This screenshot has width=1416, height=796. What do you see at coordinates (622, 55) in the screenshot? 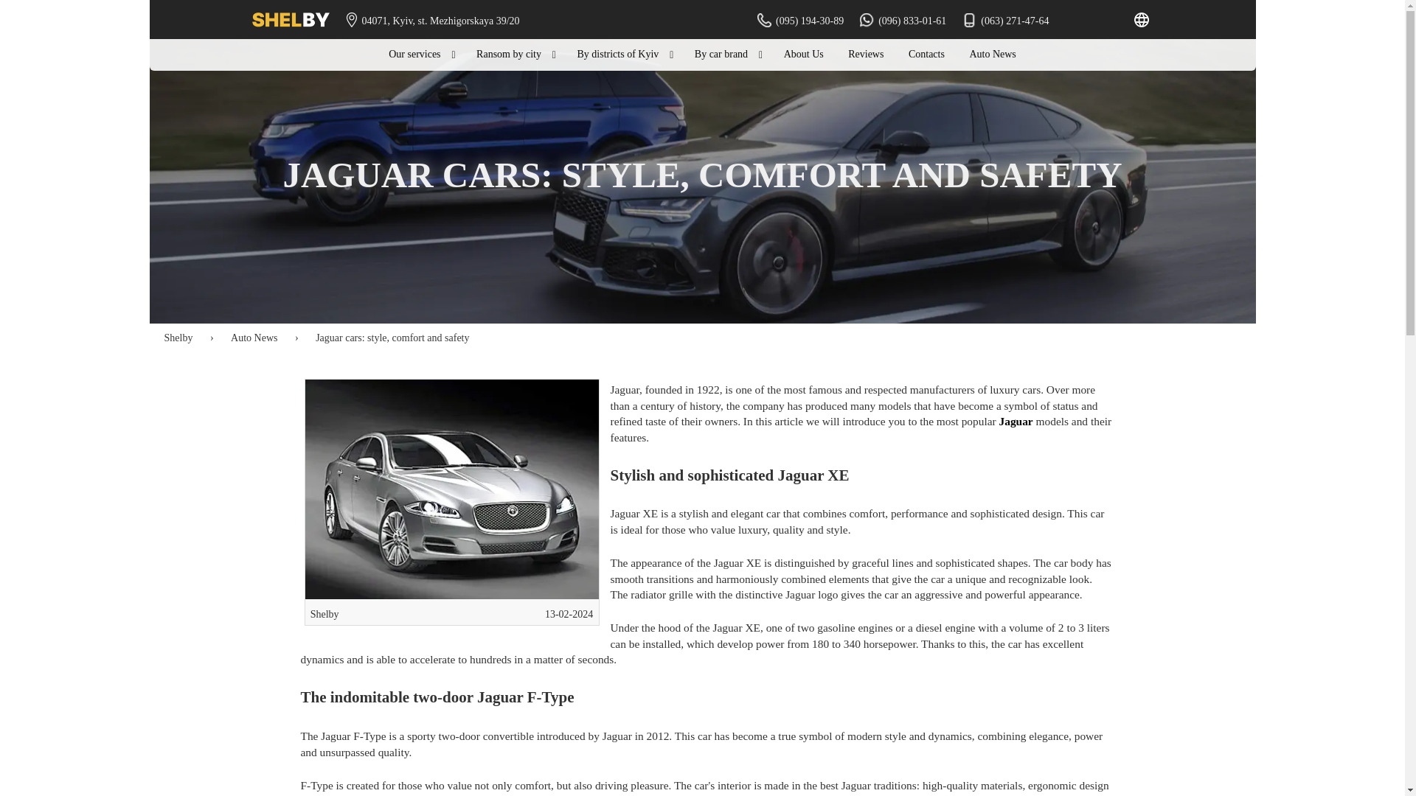
I see `By districts of Kyiv` at bounding box center [622, 55].